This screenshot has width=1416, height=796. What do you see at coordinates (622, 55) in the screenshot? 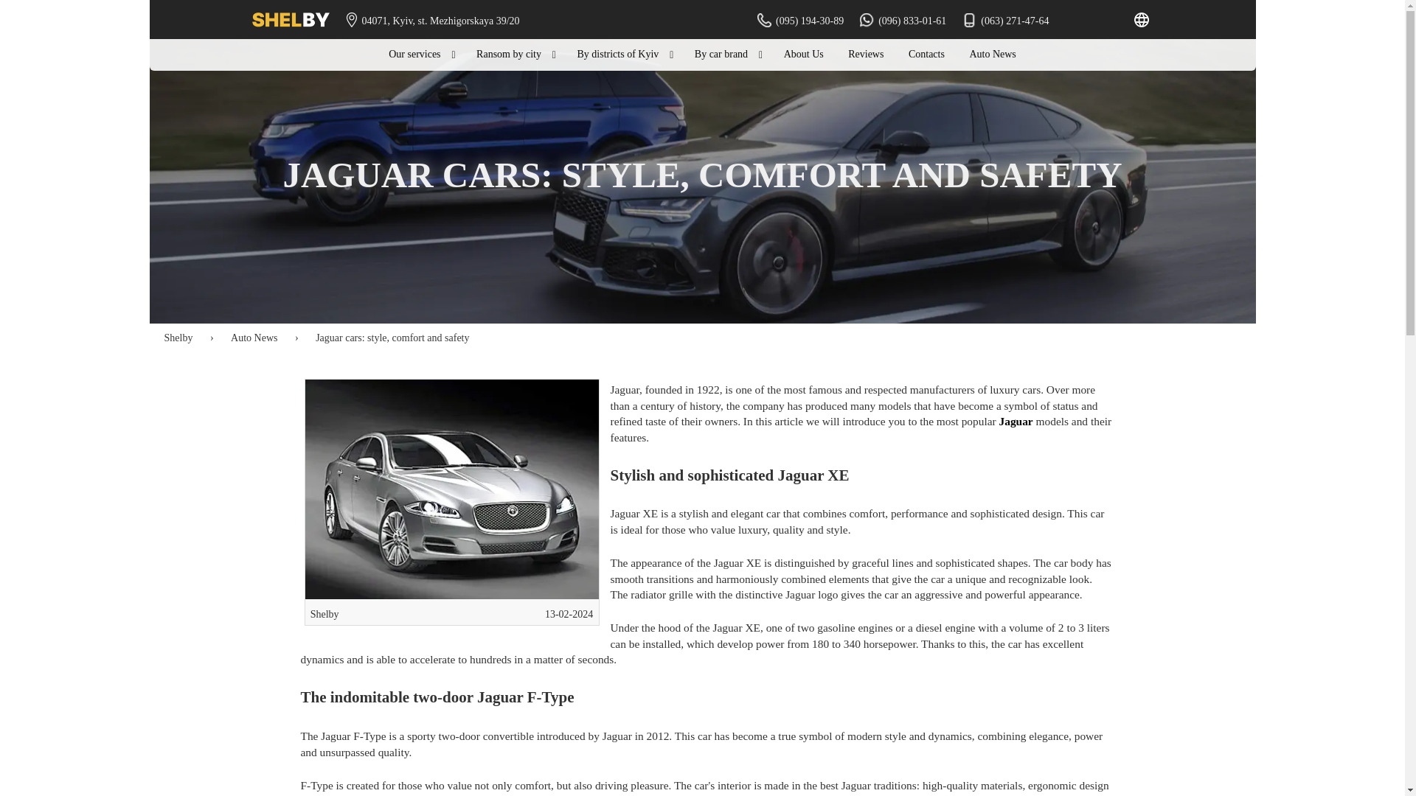
I see `By districts of Kyiv` at bounding box center [622, 55].